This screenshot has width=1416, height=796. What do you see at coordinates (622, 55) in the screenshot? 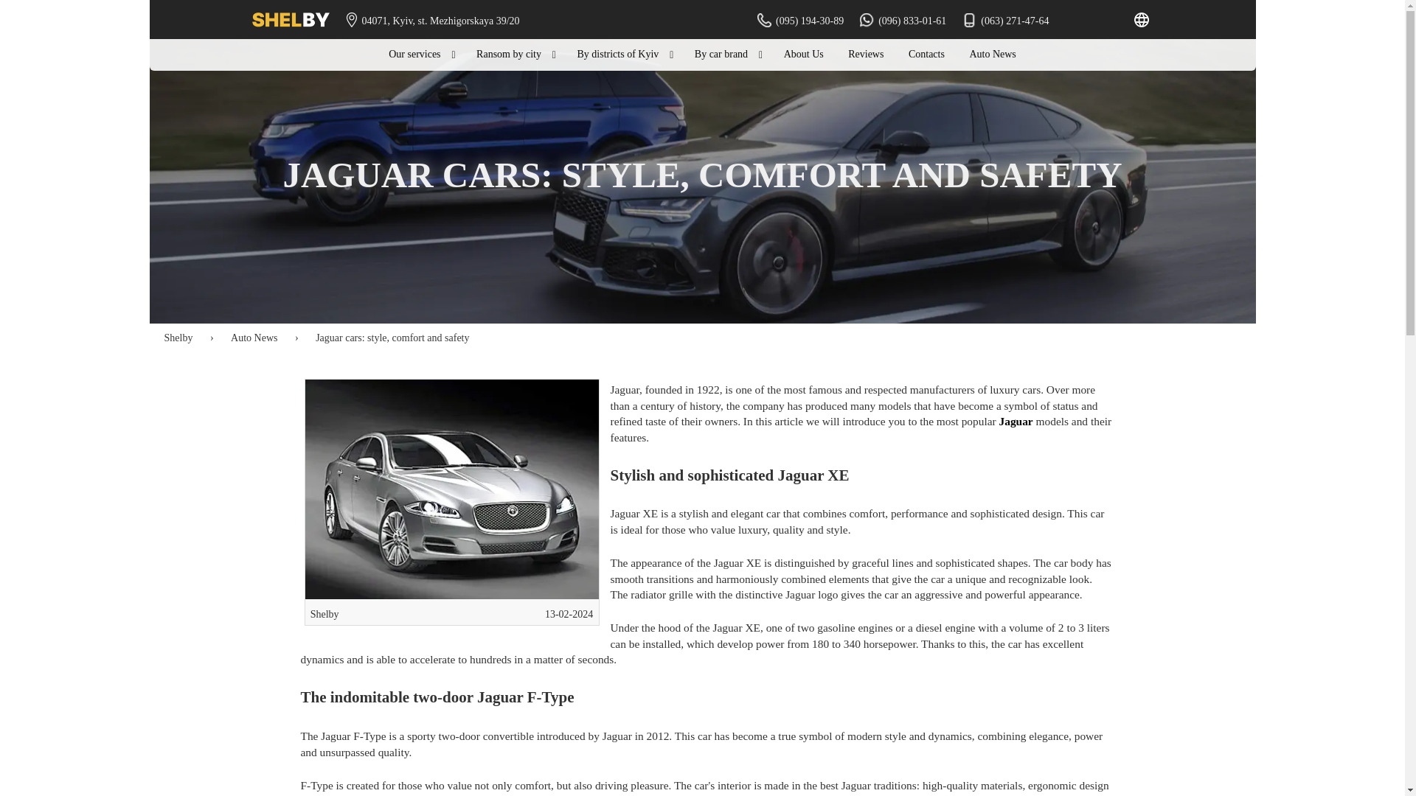
I see `By districts of Kyiv` at bounding box center [622, 55].